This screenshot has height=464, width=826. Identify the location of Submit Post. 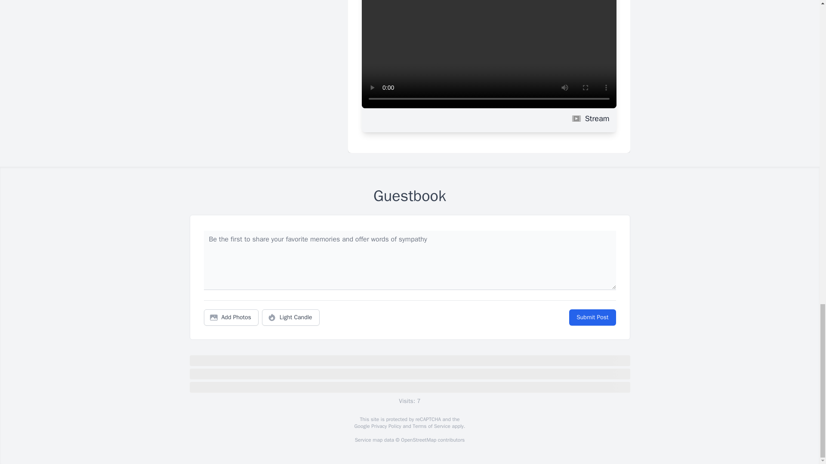
(592, 317).